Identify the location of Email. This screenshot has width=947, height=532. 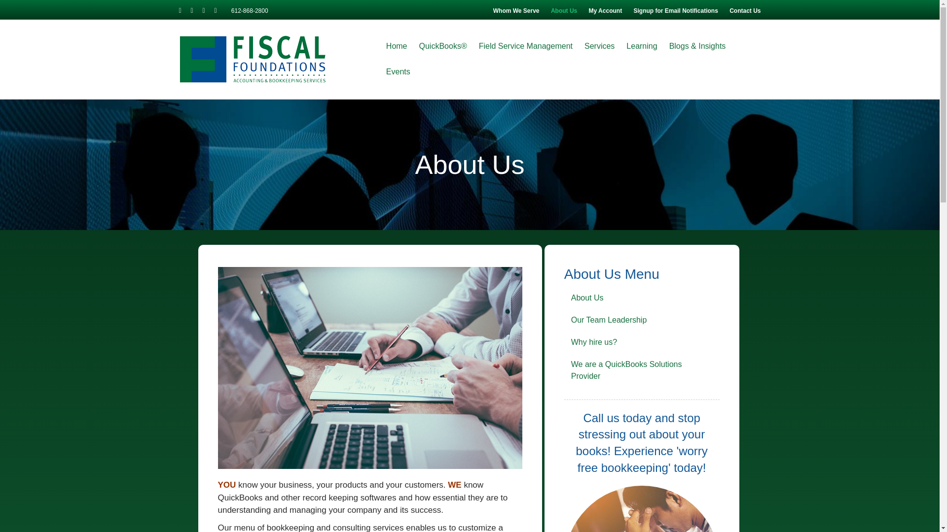
(220, 10).